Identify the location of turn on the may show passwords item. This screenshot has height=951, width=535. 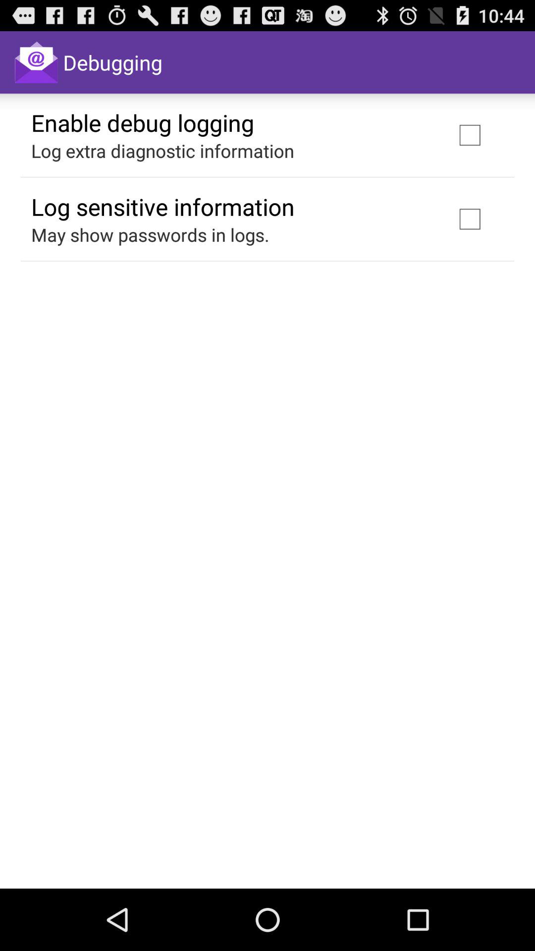
(150, 235).